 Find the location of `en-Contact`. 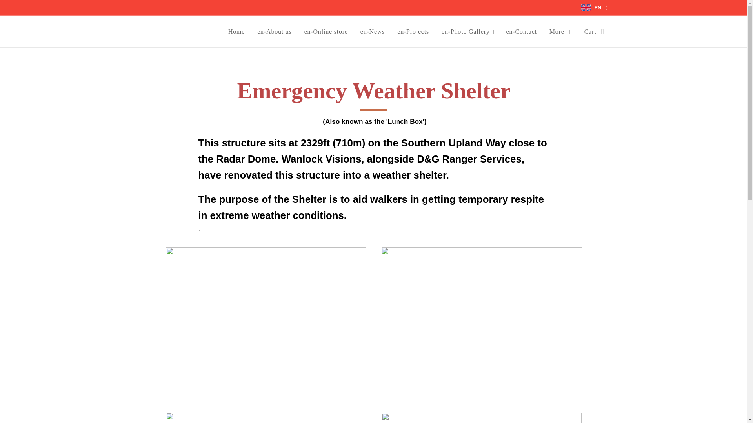

en-Contact is located at coordinates (521, 31).